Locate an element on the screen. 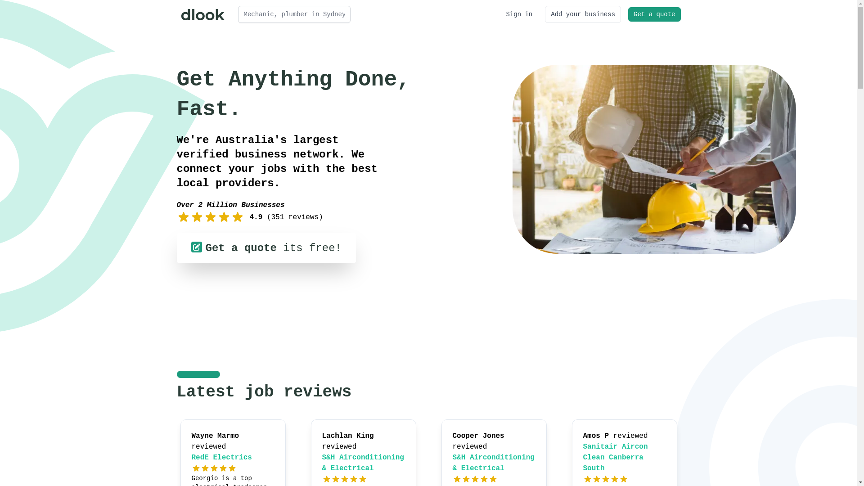  Add your business is located at coordinates (583, 14).